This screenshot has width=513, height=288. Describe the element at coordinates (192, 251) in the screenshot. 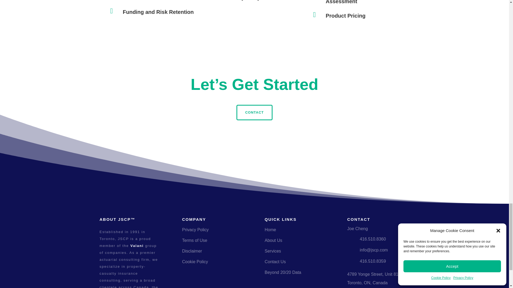

I see `Disclaimer` at that location.